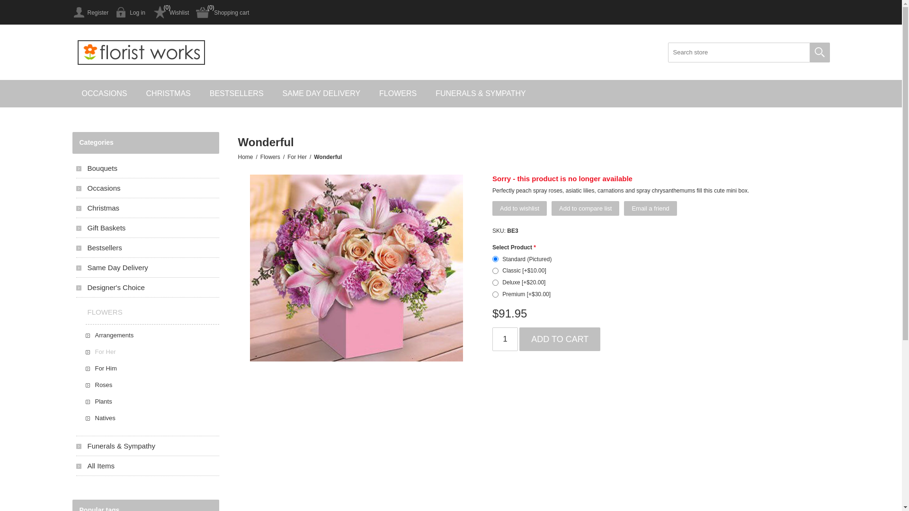 Image resolution: width=909 pixels, height=511 pixels. I want to click on CHRISTMAS, so click(169, 94).